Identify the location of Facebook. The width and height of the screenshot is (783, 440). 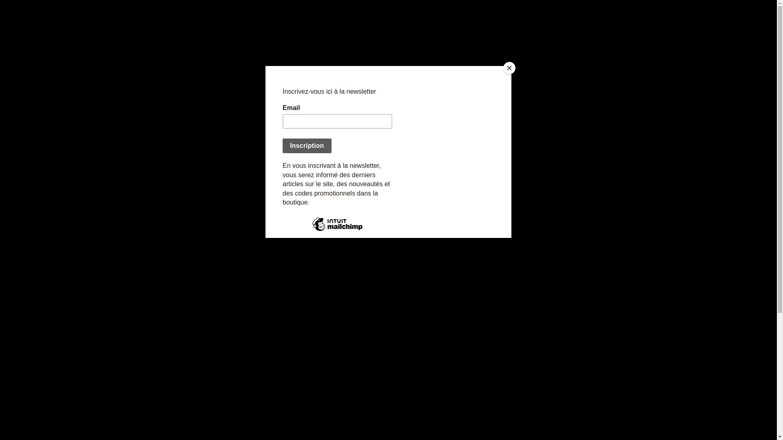
(530, 273).